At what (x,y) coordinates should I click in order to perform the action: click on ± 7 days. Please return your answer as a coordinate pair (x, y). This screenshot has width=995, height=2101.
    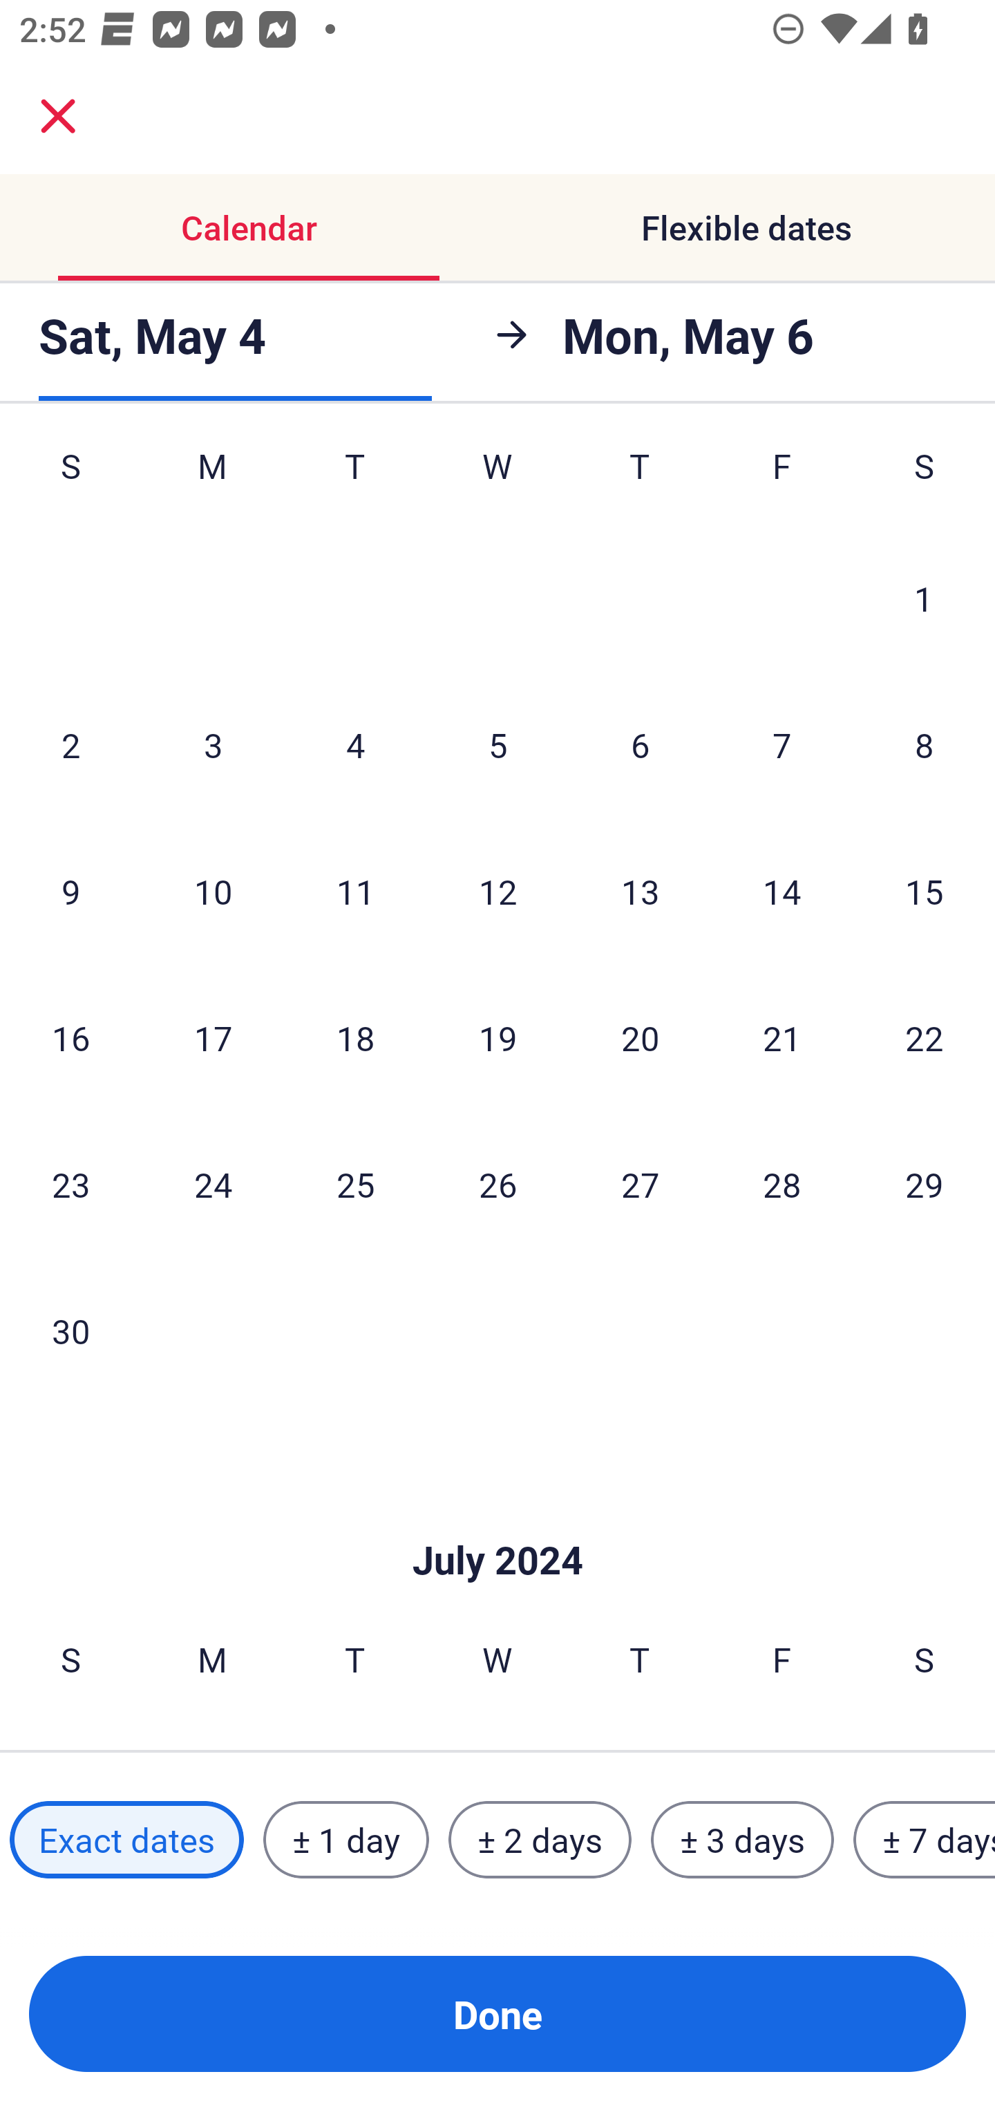
    Looking at the image, I should click on (925, 1839).